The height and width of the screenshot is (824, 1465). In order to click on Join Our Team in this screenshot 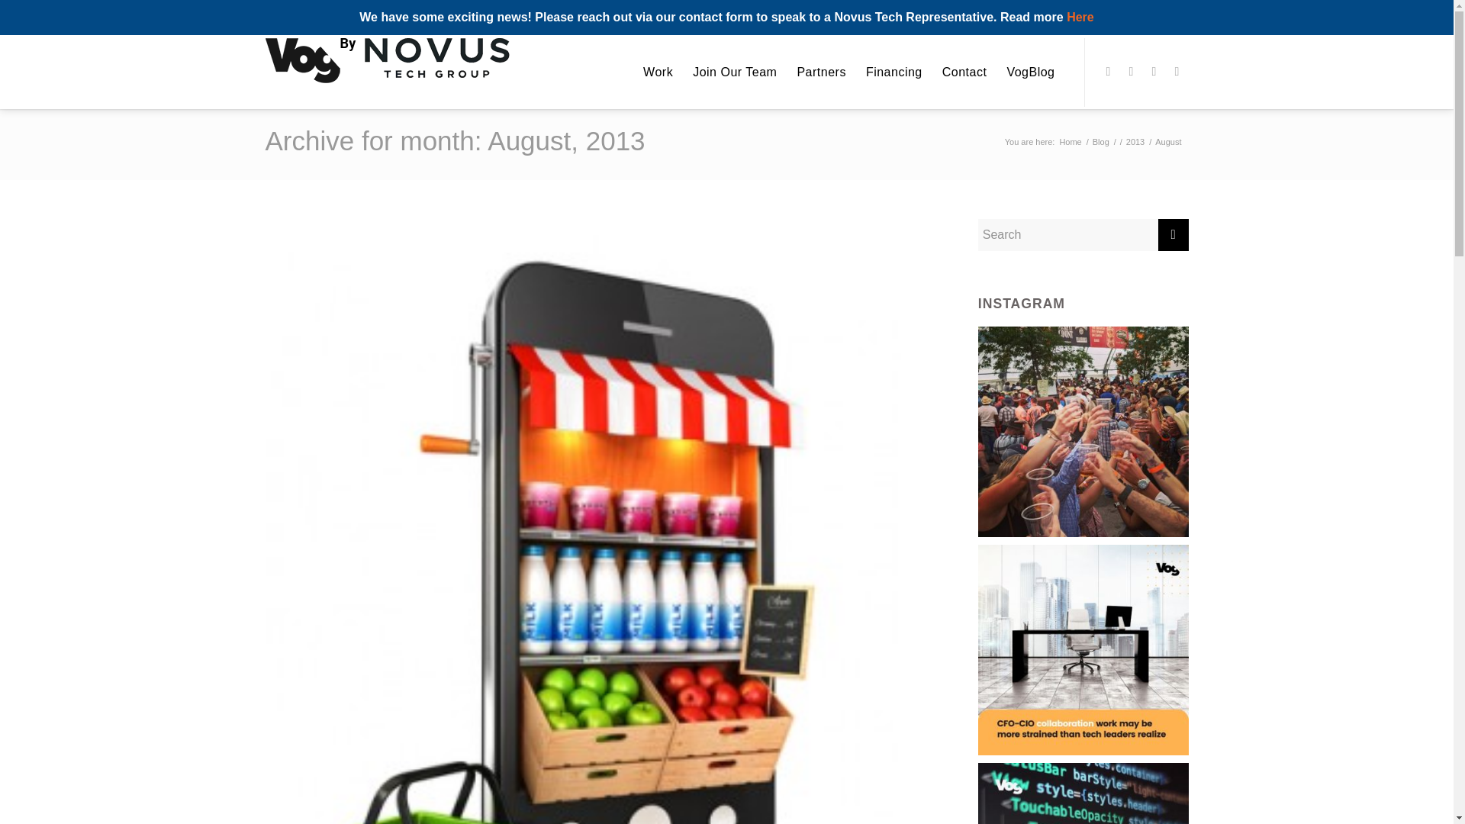, I will do `click(734, 72)`.